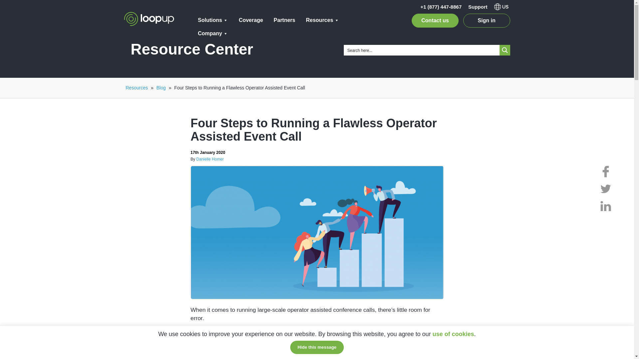 This screenshot has height=359, width=639. I want to click on Partners, so click(284, 20).